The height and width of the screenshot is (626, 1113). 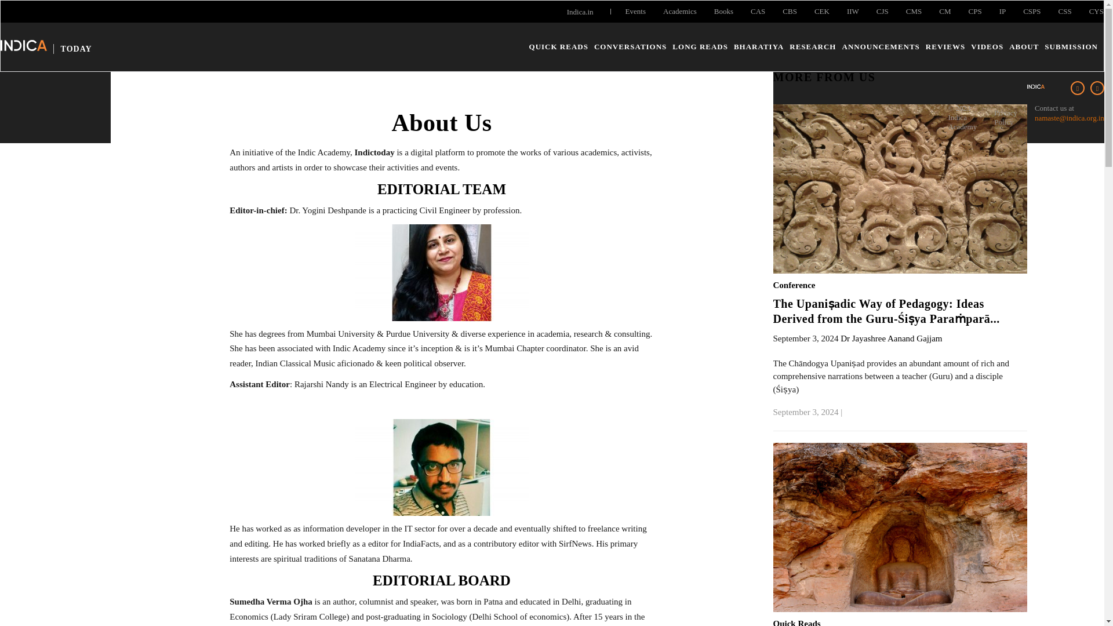 I want to click on CBS, so click(x=790, y=12).